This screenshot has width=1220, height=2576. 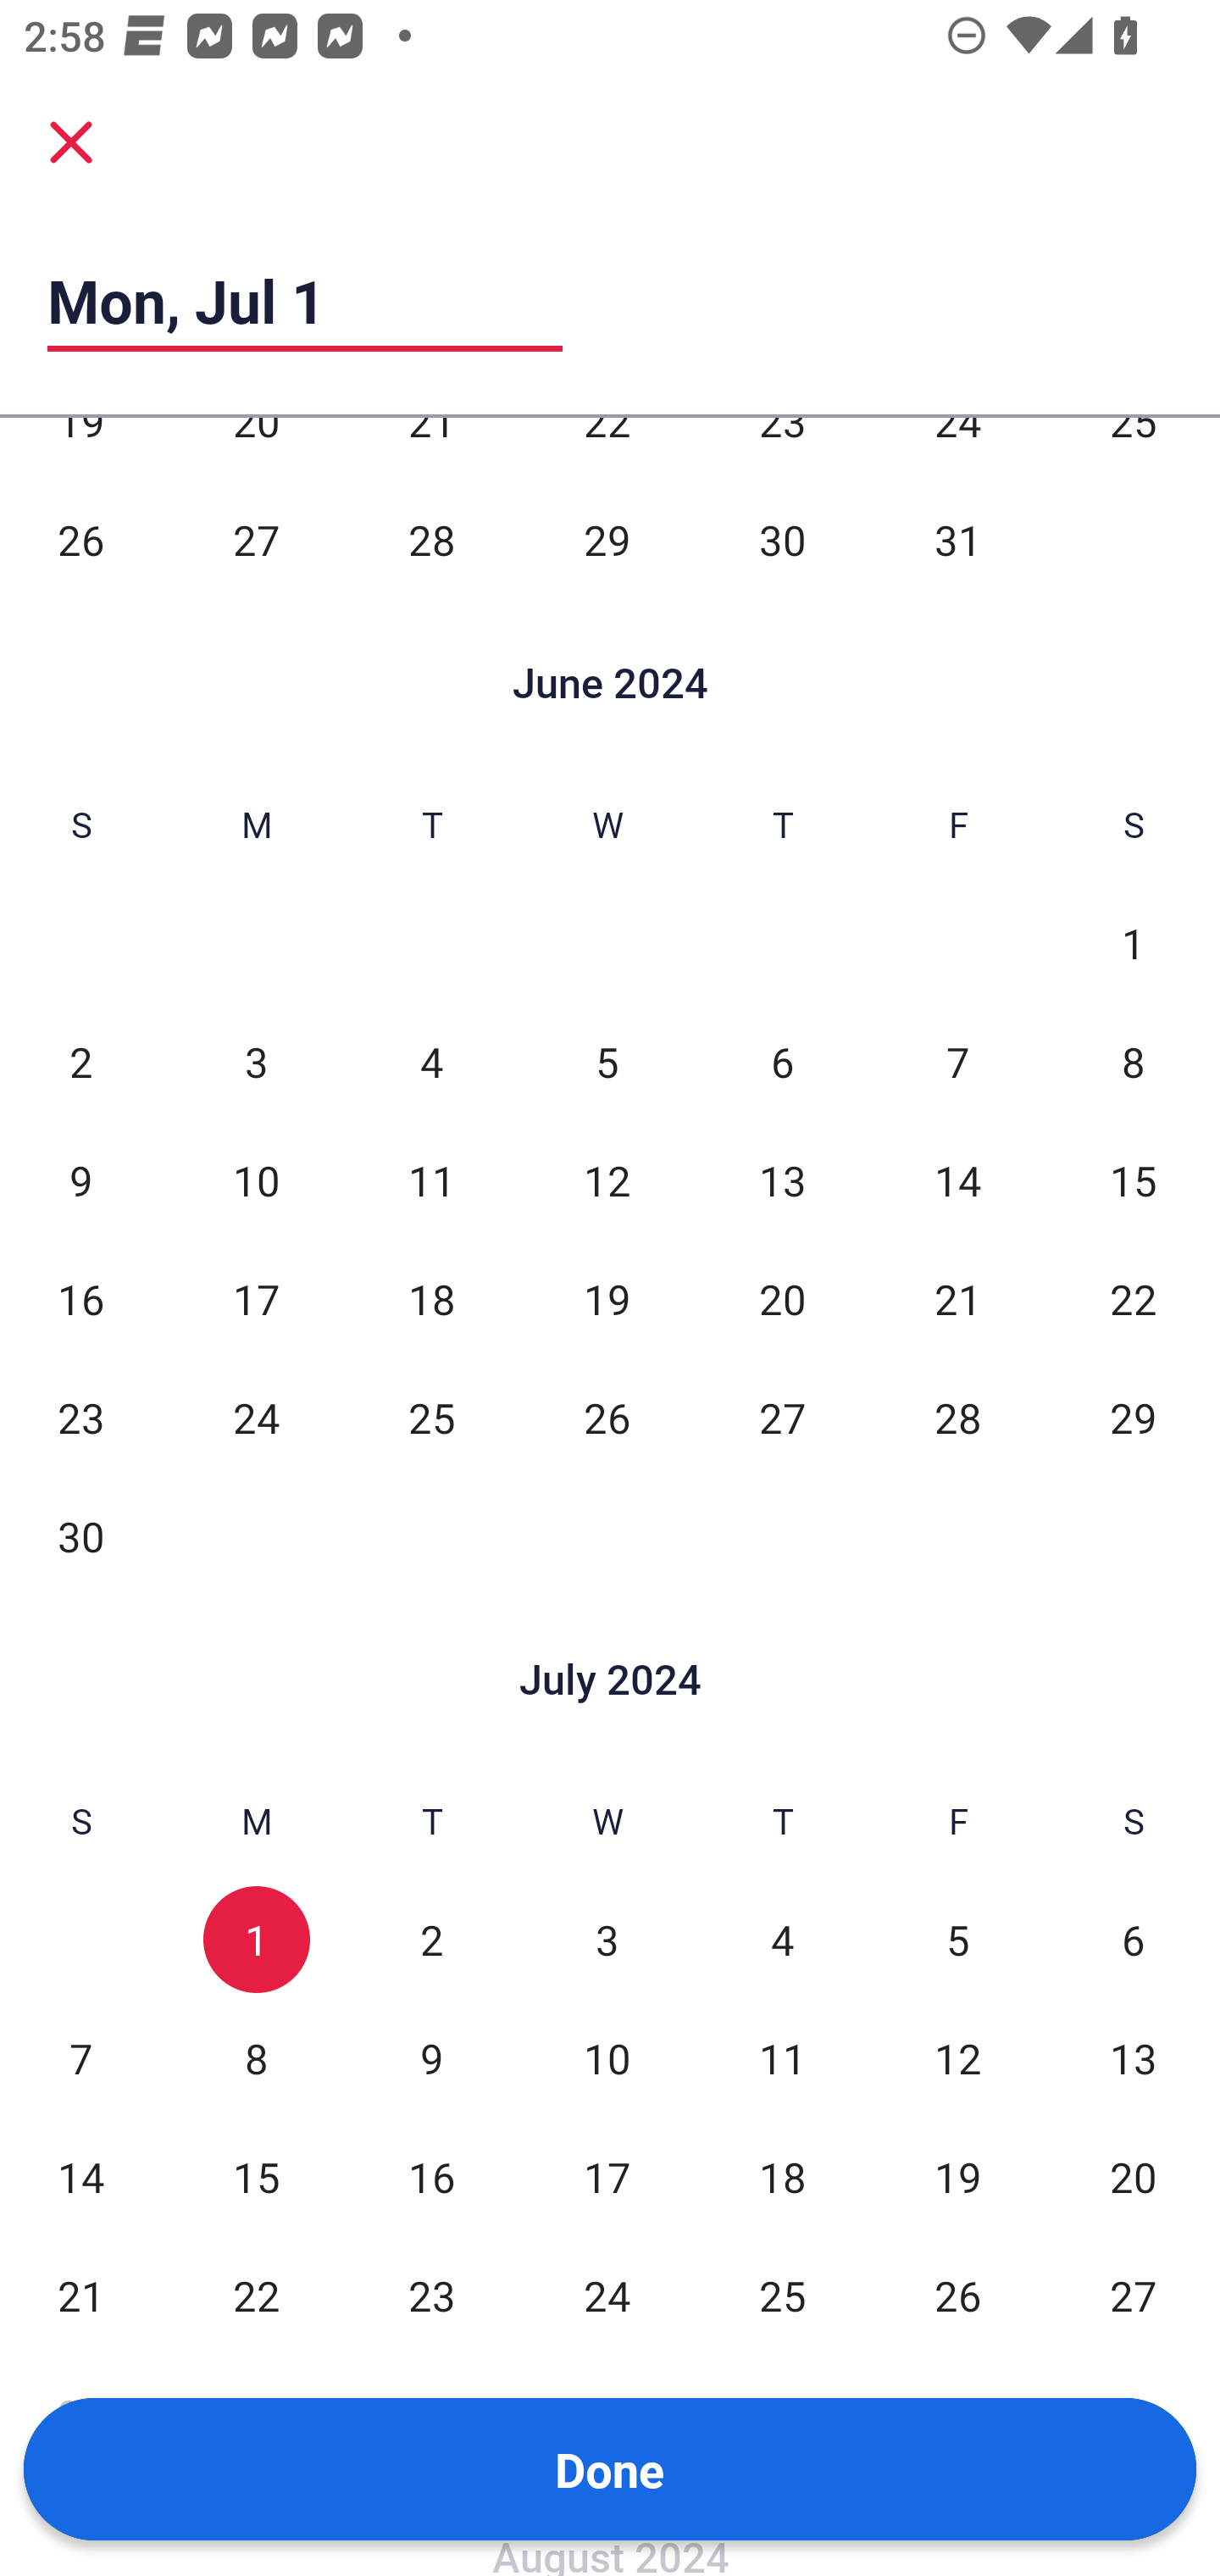 I want to click on 28 Fri, Jun 28, Not Selected, so click(x=957, y=1417).